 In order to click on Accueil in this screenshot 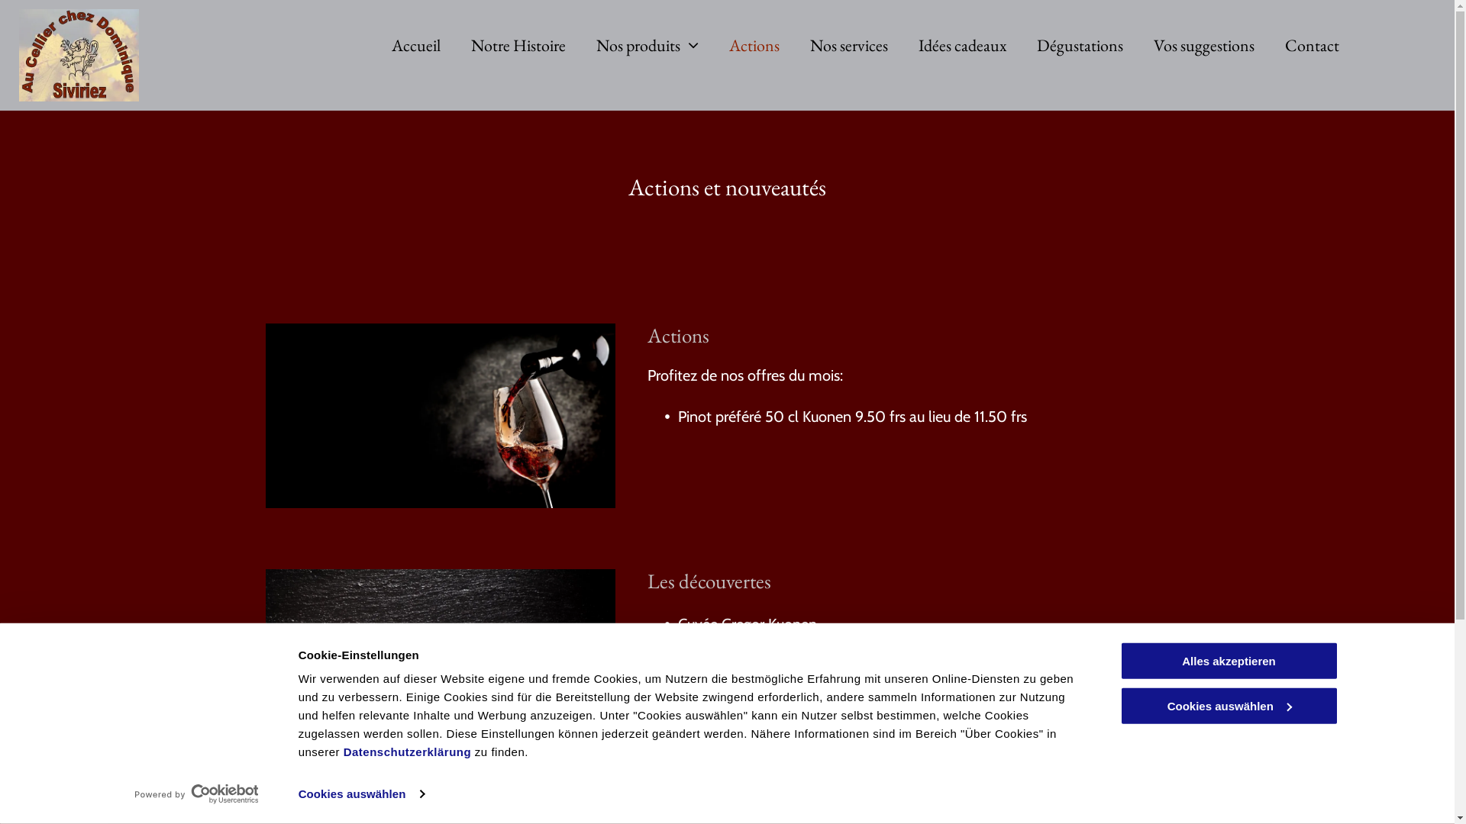, I will do `click(416, 46)`.